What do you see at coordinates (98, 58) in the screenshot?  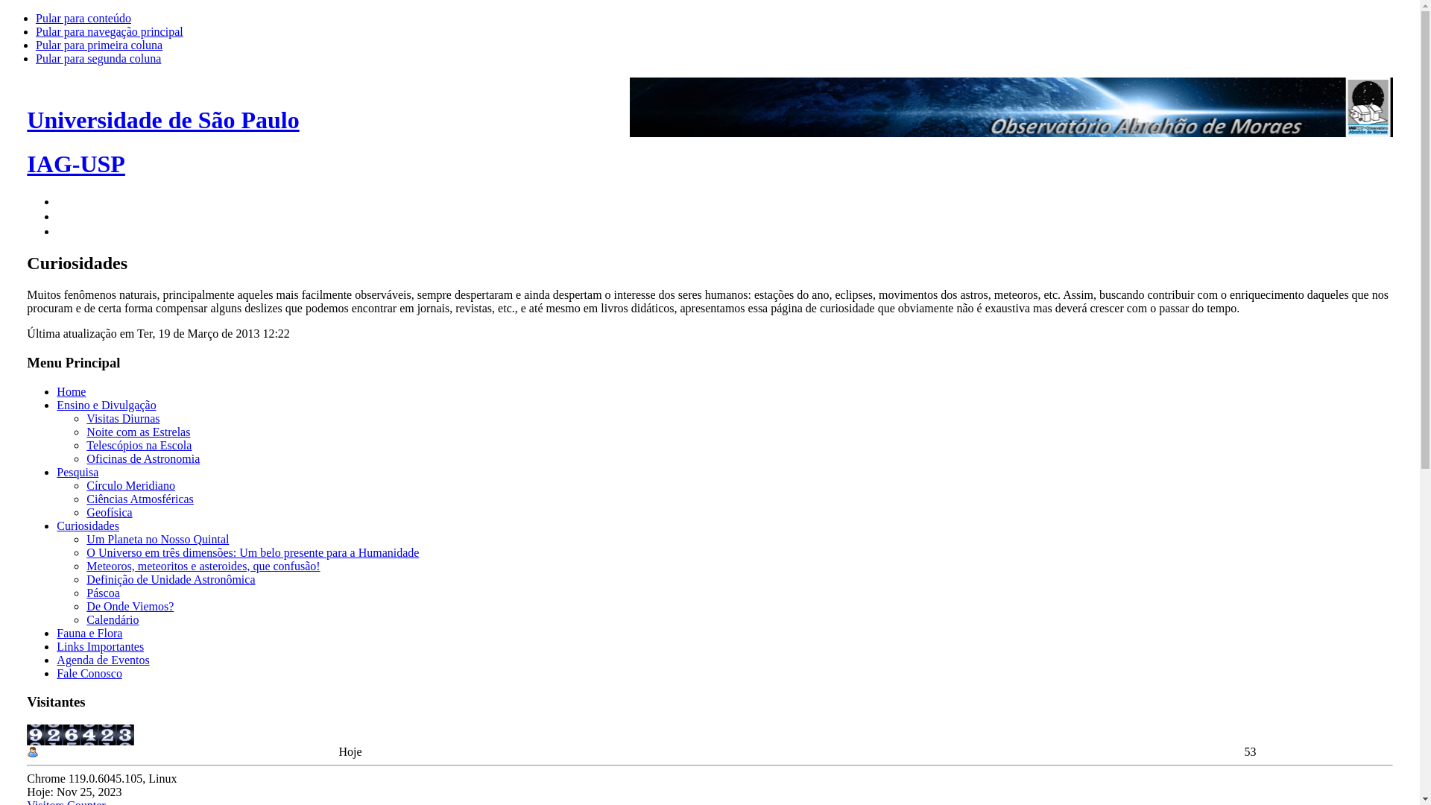 I see `Pular para segunda coluna` at bounding box center [98, 58].